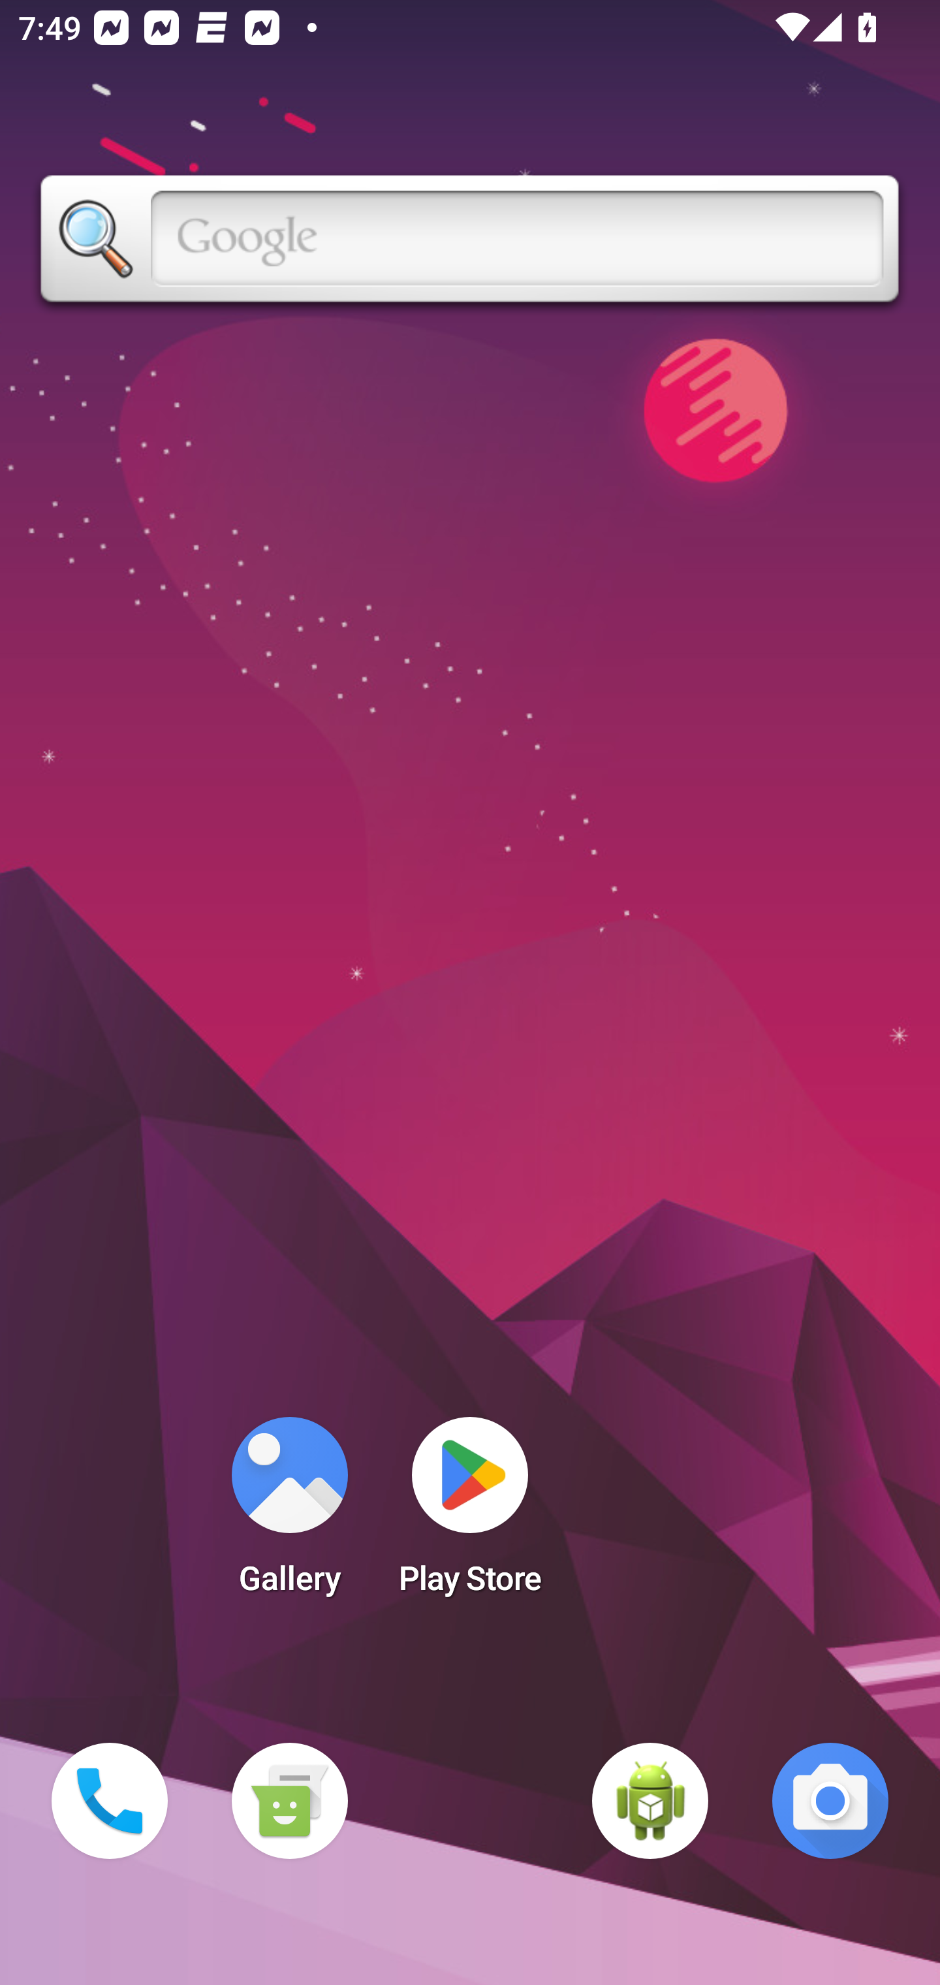  What do you see at coordinates (289, 1514) in the screenshot?
I see `Gallery` at bounding box center [289, 1514].